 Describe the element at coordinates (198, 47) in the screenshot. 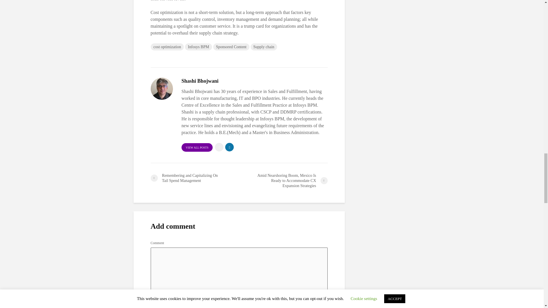

I see `Infosys BPM` at that location.